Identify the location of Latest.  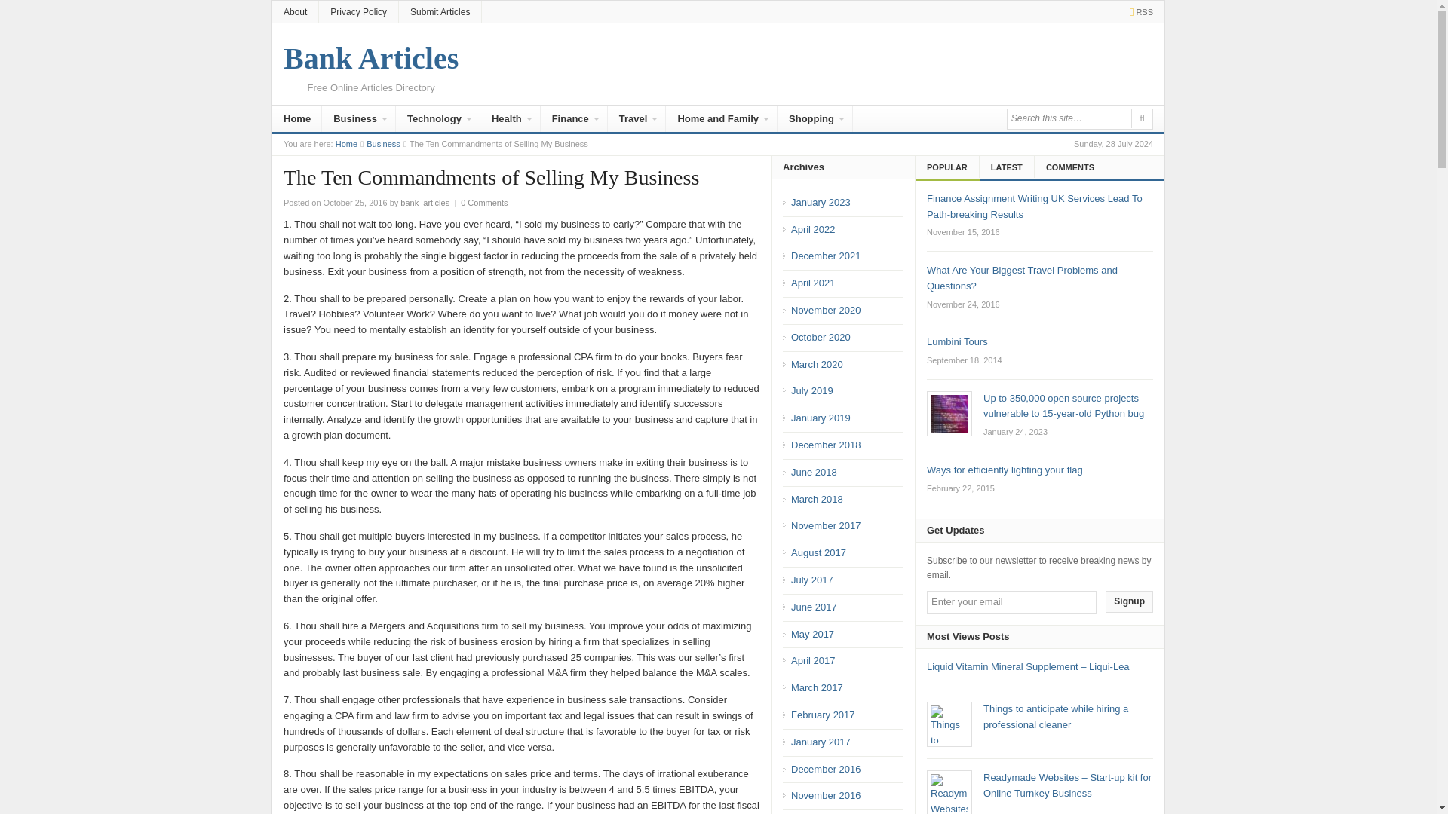
(1012, 167).